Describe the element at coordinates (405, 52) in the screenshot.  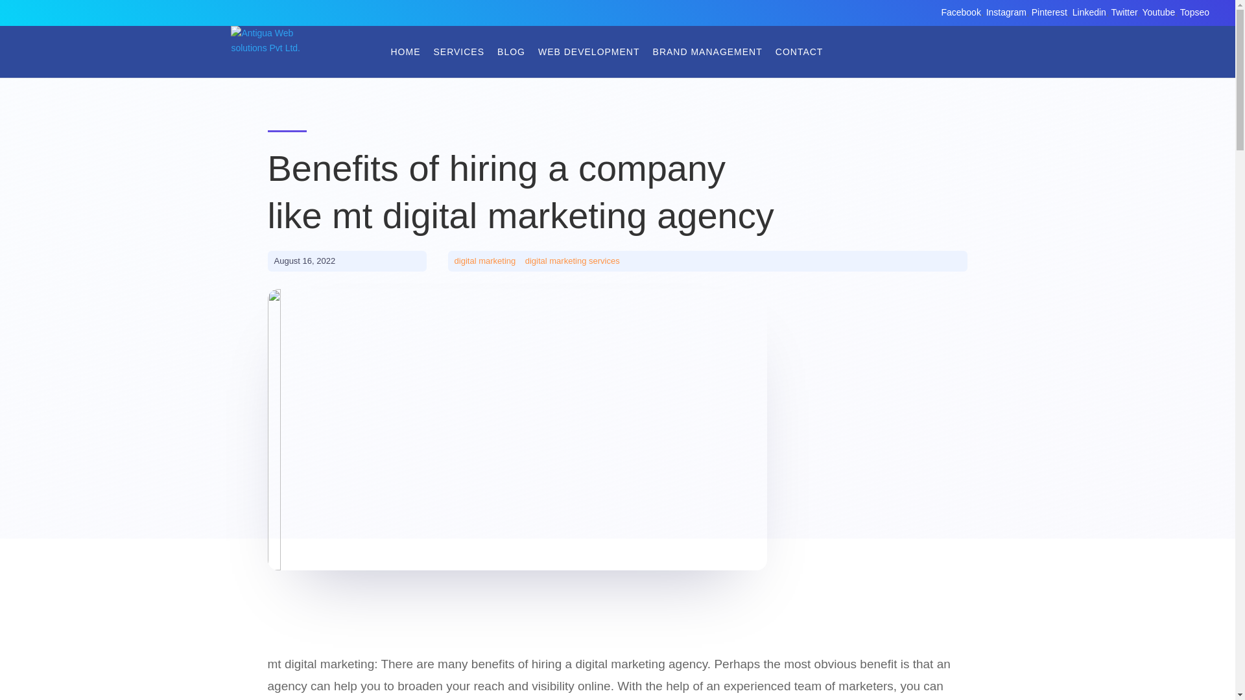
I see `HOME` at that location.